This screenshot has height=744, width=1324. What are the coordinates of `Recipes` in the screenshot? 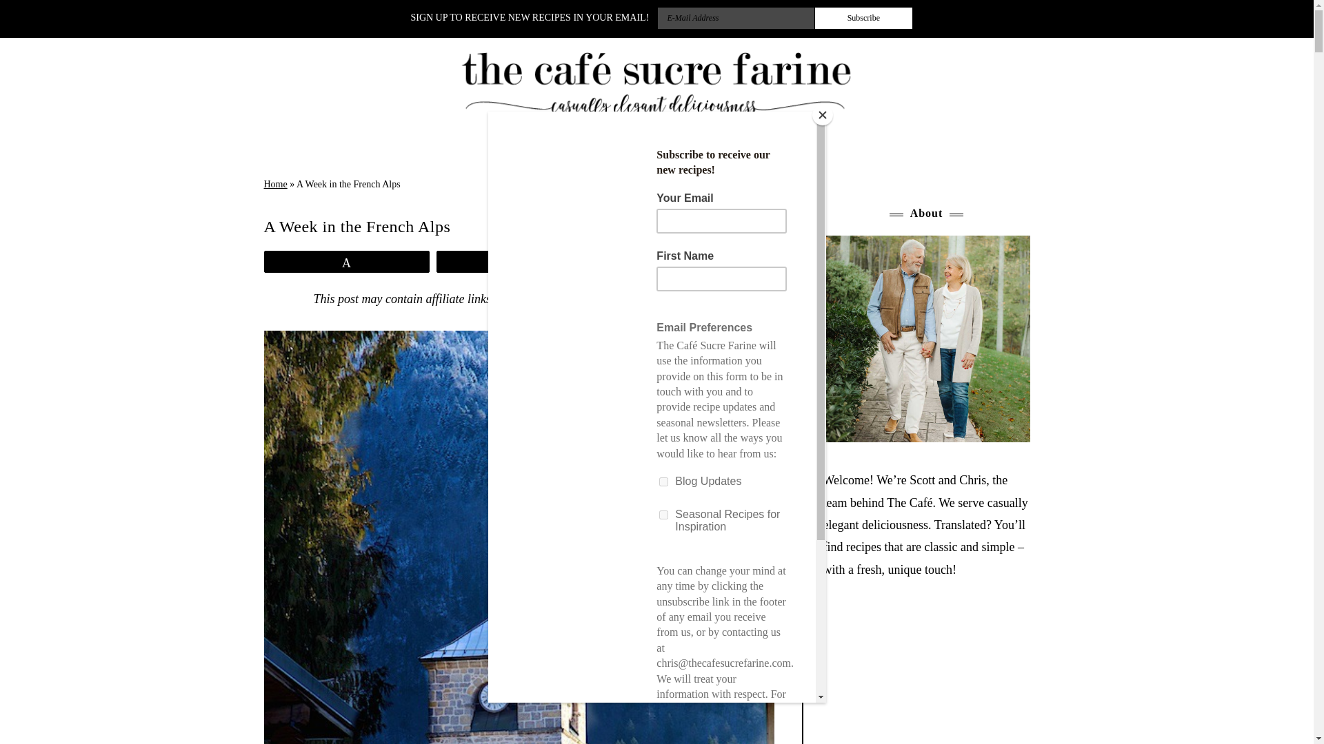 It's located at (748, 153).